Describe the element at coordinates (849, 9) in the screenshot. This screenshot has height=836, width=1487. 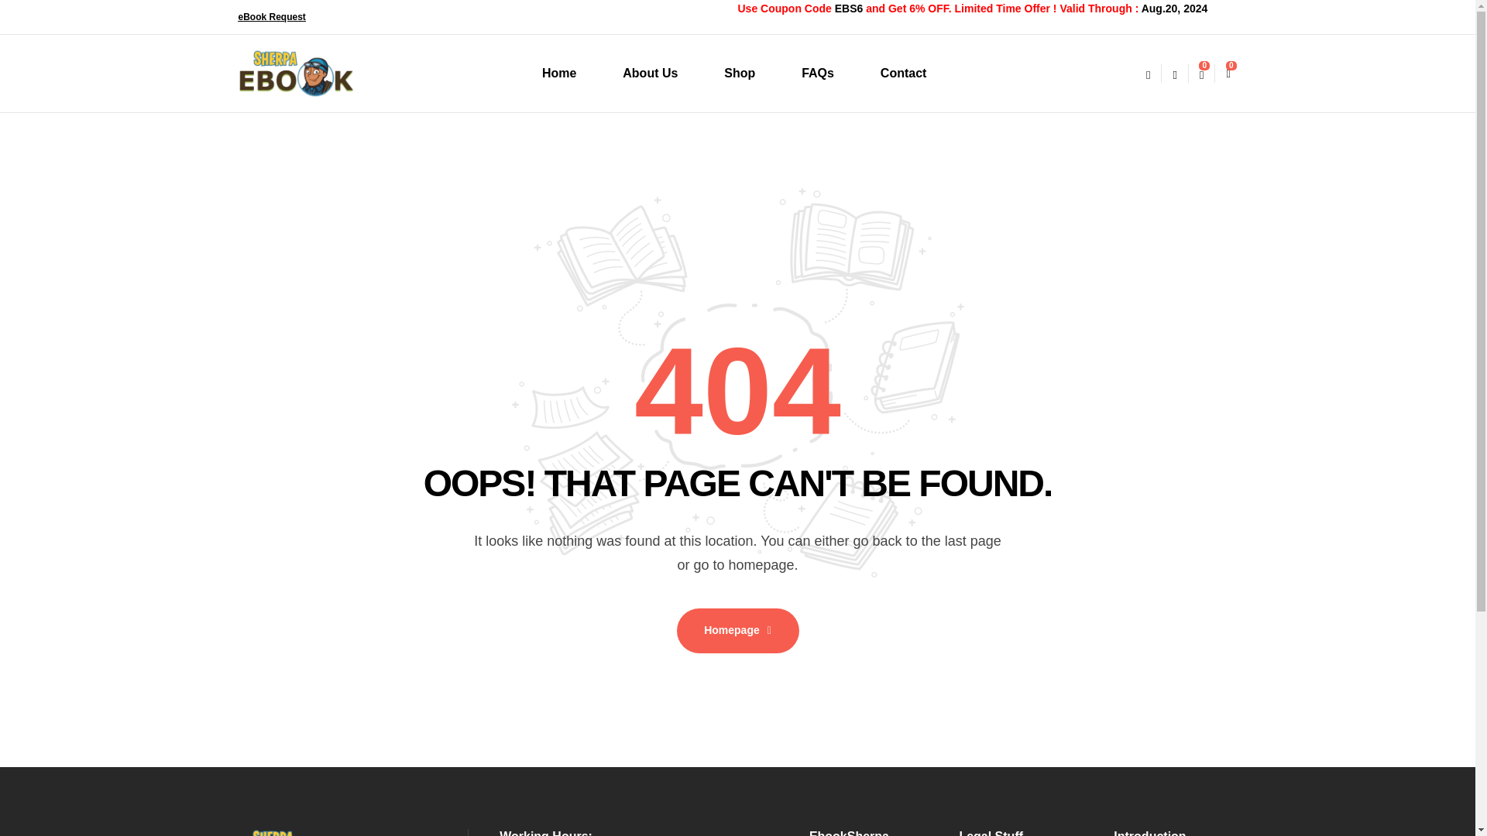
I see `EBS6` at that location.